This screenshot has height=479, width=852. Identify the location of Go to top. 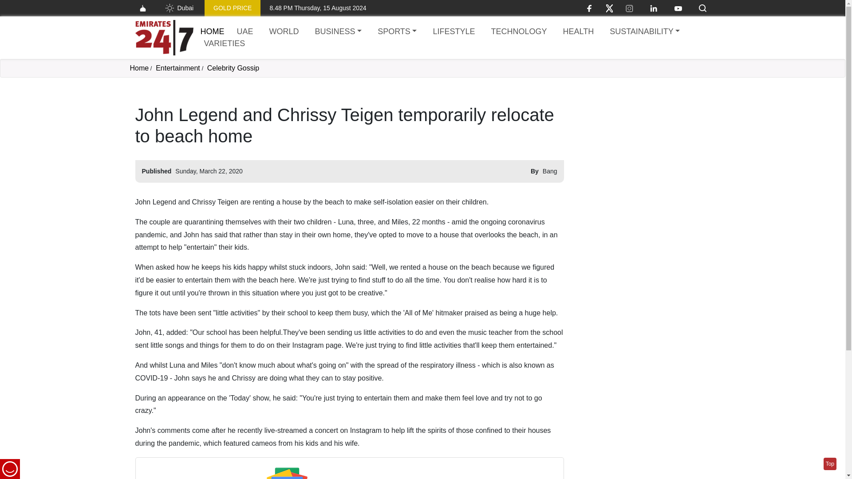
(830, 464).